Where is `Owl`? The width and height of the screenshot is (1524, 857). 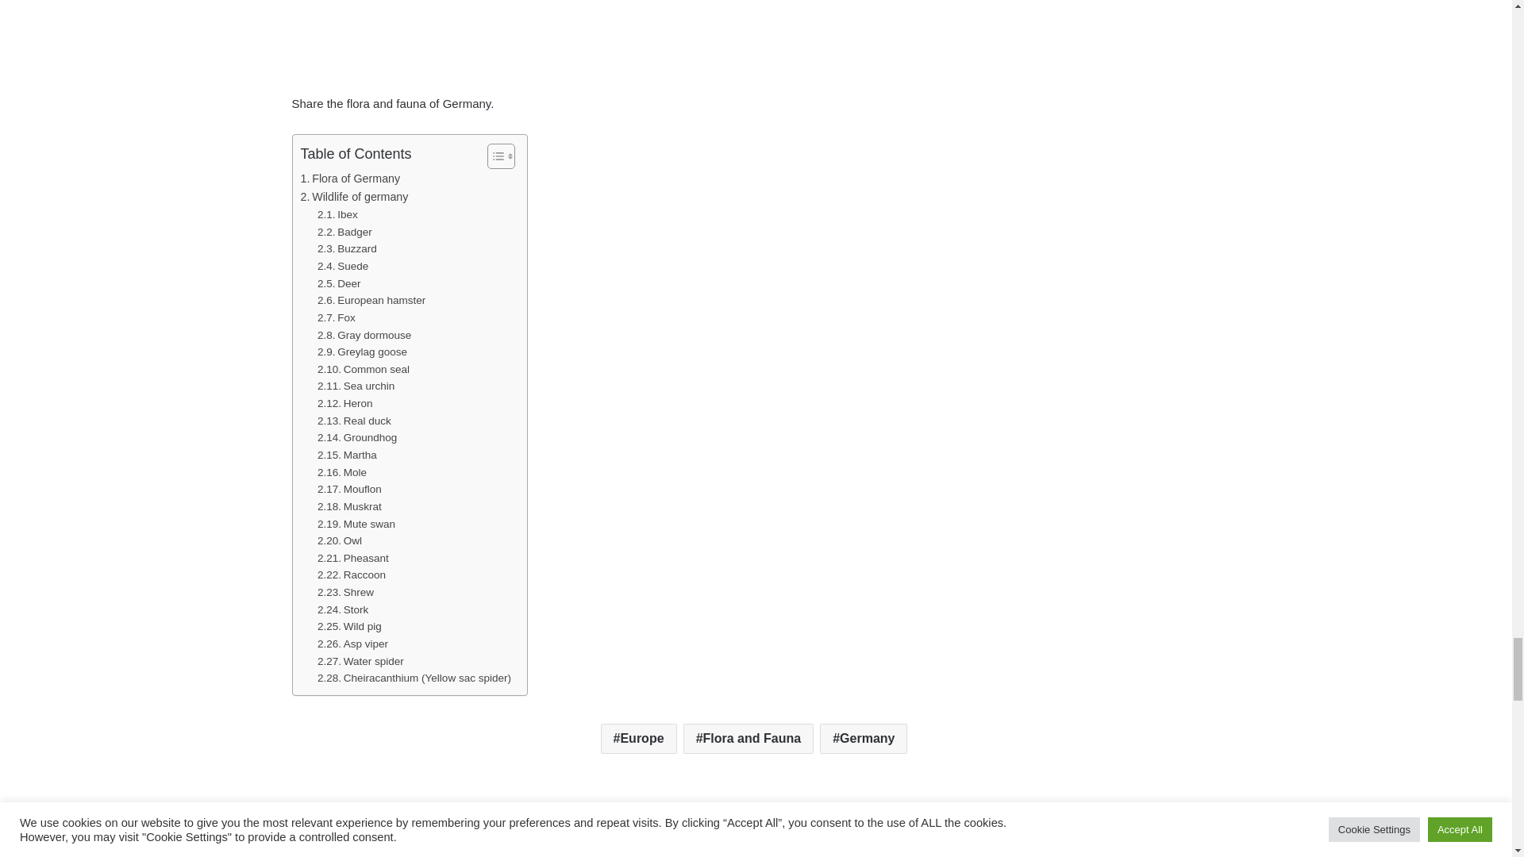
Owl is located at coordinates (340, 541).